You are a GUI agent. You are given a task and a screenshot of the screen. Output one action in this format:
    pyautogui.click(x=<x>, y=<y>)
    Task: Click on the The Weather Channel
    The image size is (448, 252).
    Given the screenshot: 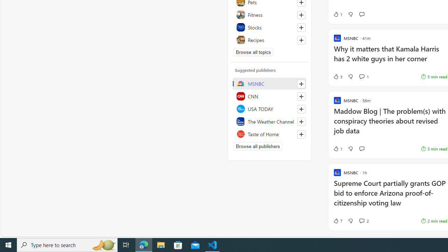 What is the action you would take?
    pyautogui.click(x=269, y=121)
    